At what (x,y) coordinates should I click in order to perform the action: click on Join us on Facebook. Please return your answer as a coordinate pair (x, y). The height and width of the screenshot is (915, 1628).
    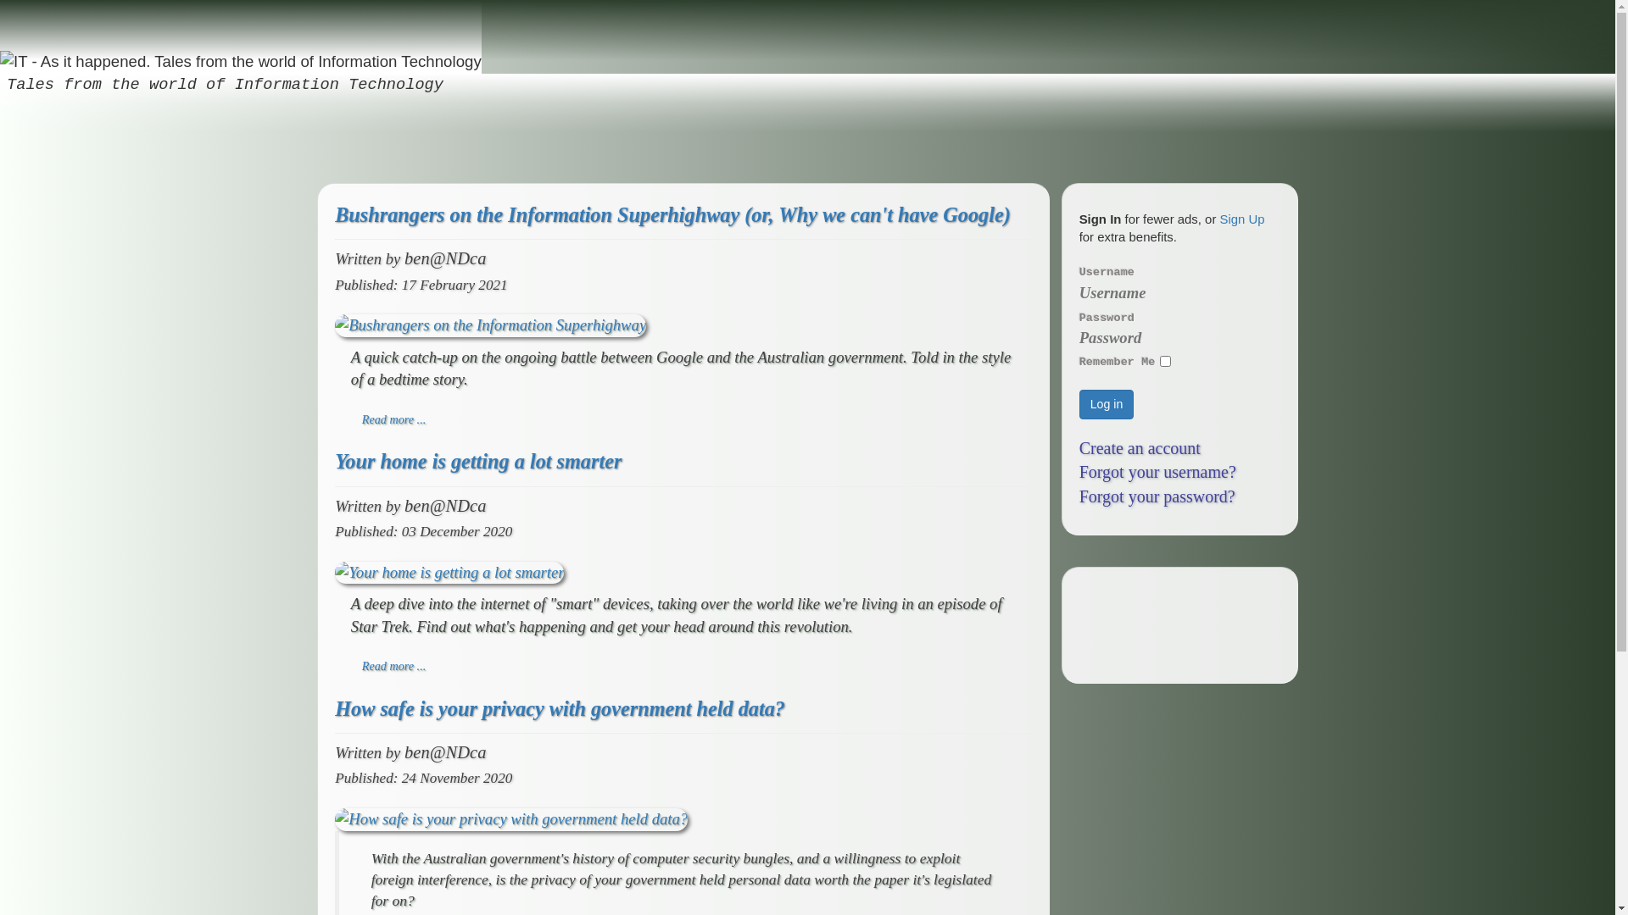
    Looking at the image, I should click on (1545, 24).